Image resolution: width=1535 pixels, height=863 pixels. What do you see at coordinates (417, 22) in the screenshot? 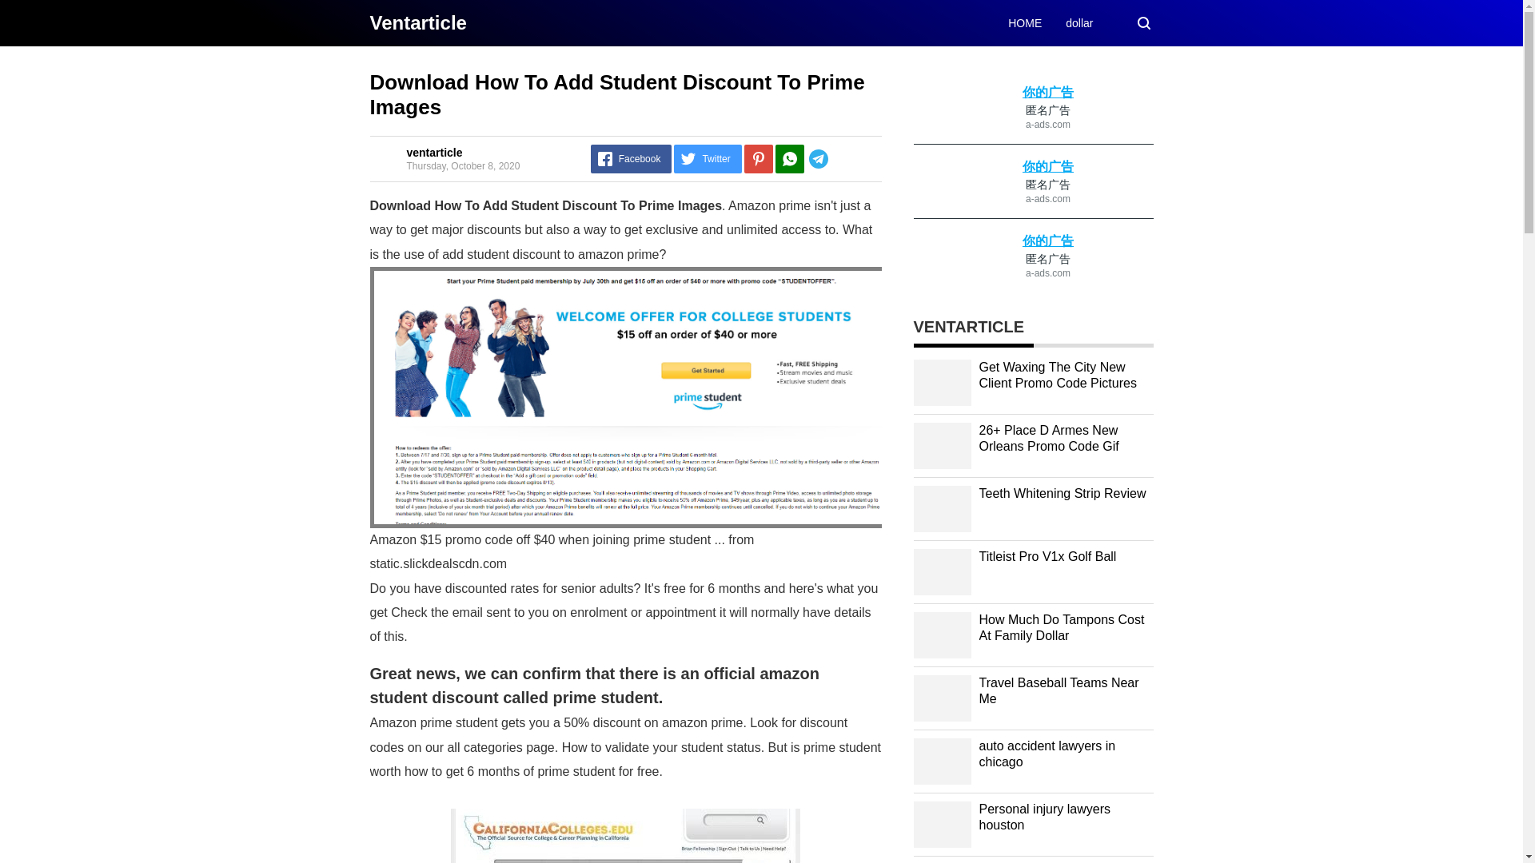
I see `ventarticle` at bounding box center [417, 22].